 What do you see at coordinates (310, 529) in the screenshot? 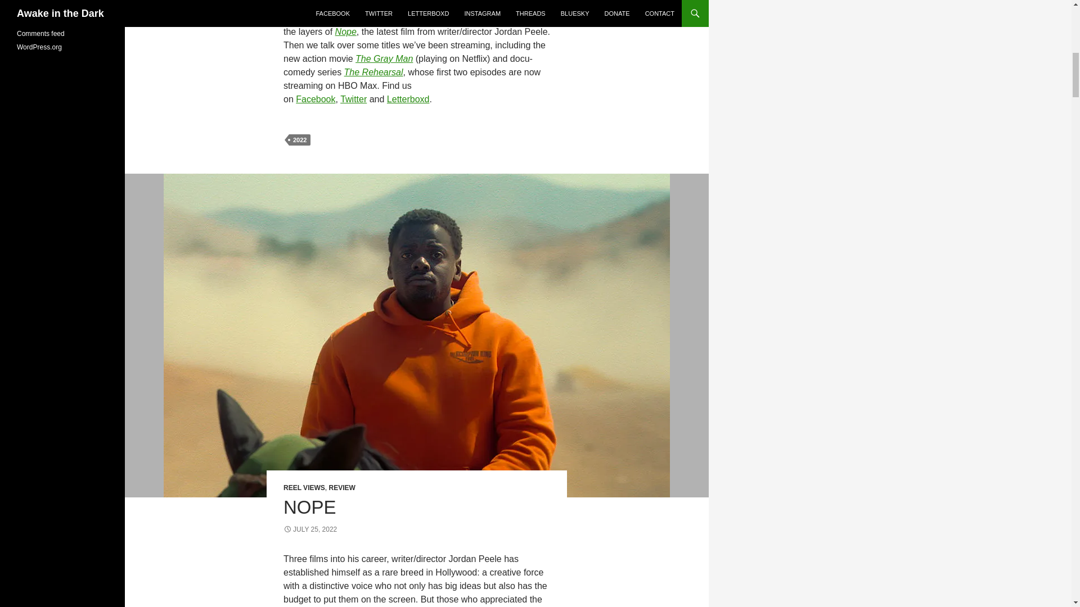
I see `JULY 25, 2022` at bounding box center [310, 529].